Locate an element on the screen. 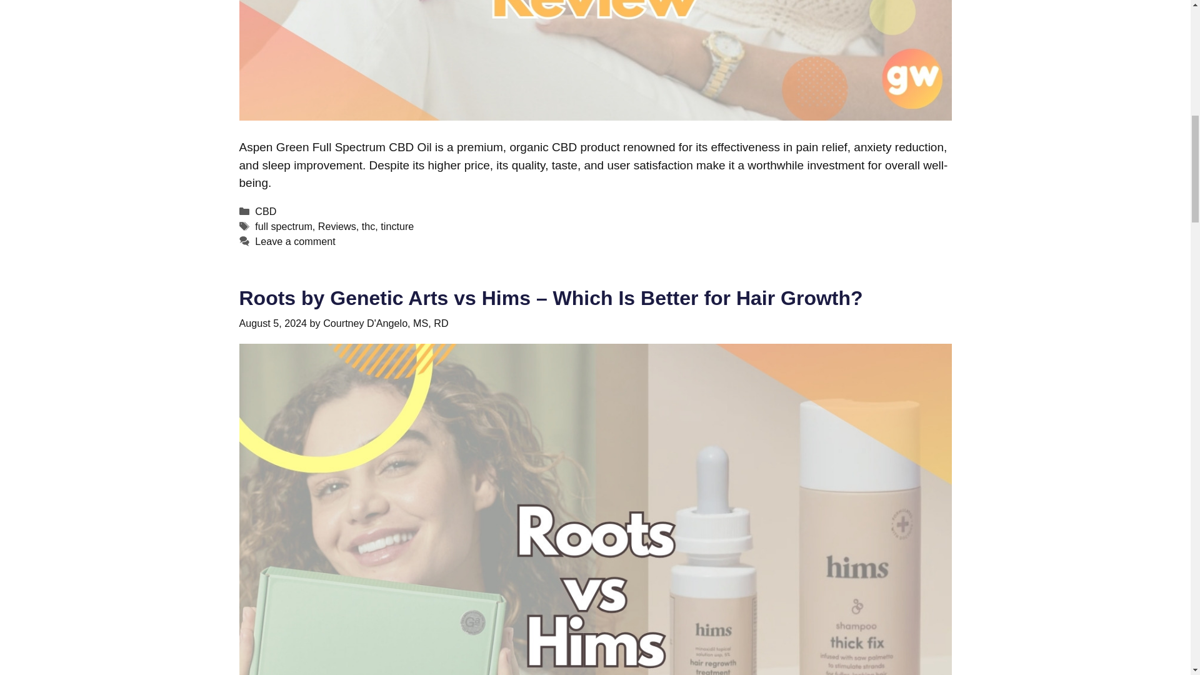  Reviews is located at coordinates (337, 226).